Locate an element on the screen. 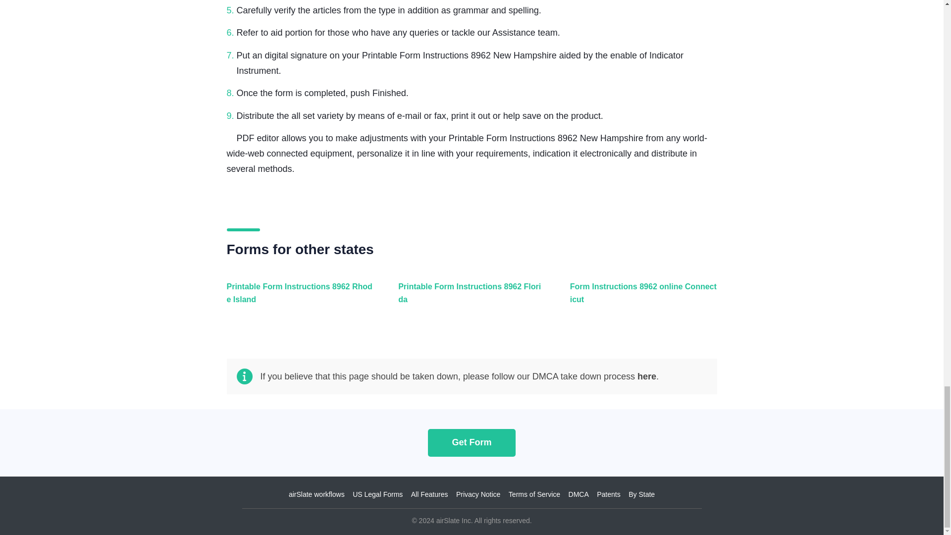 The width and height of the screenshot is (951, 535). US Legal Forms is located at coordinates (377, 494).